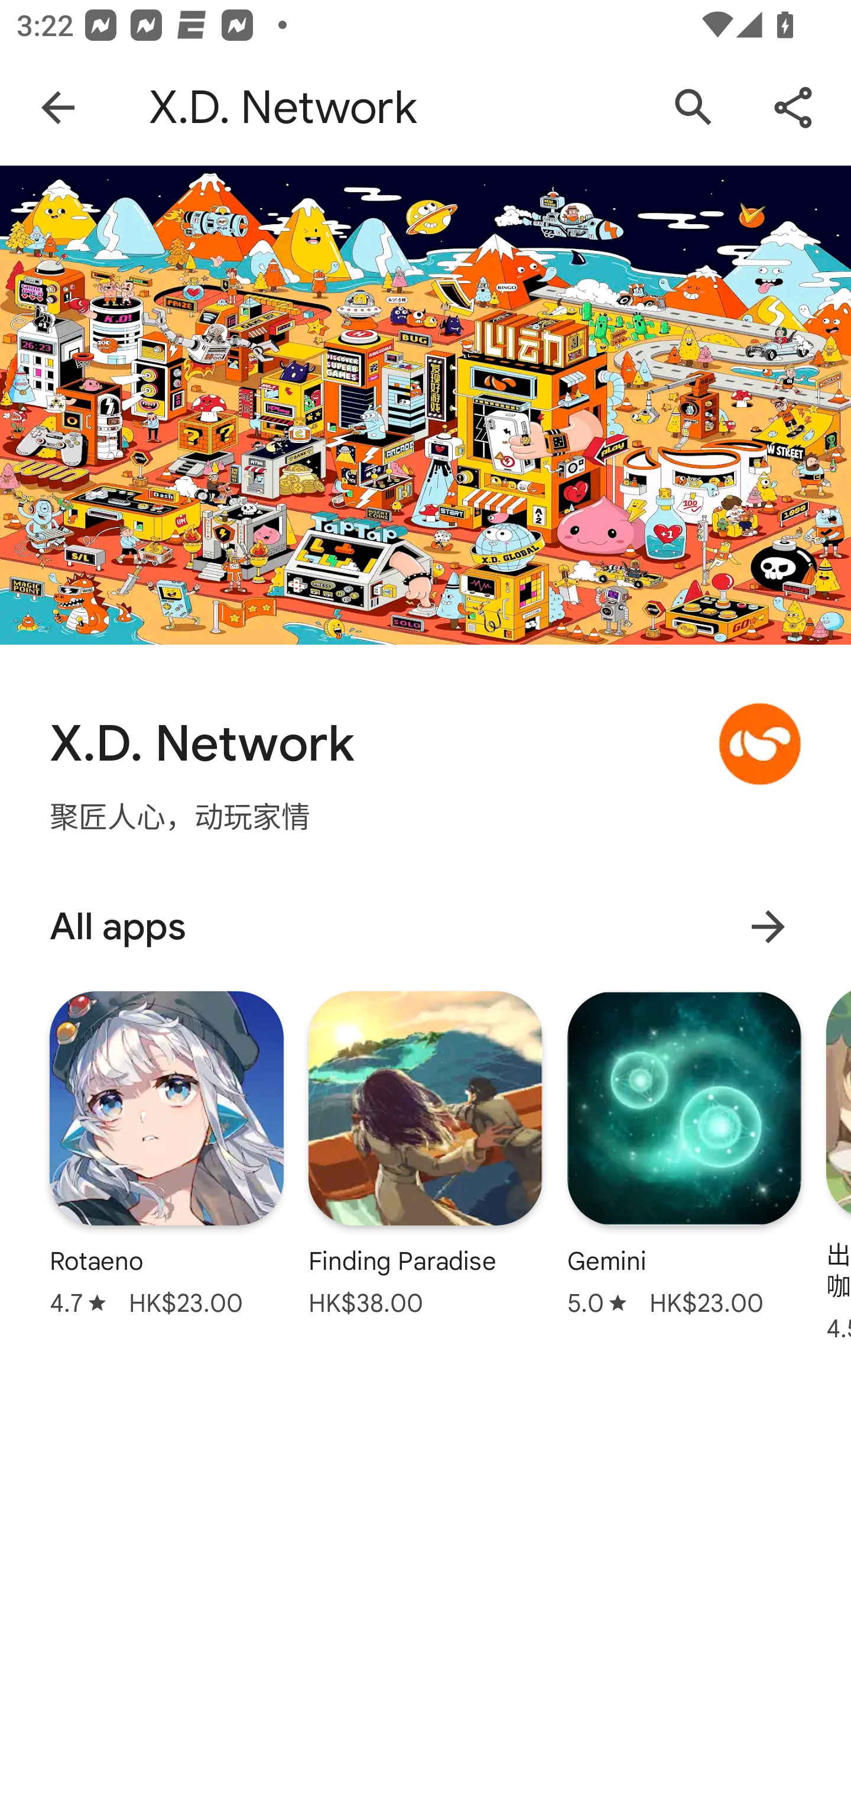 This screenshot has height=1798, width=851. What do you see at coordinates (793, 108) in the screenshot?
I see `Share` at bounding box center [793, 108].